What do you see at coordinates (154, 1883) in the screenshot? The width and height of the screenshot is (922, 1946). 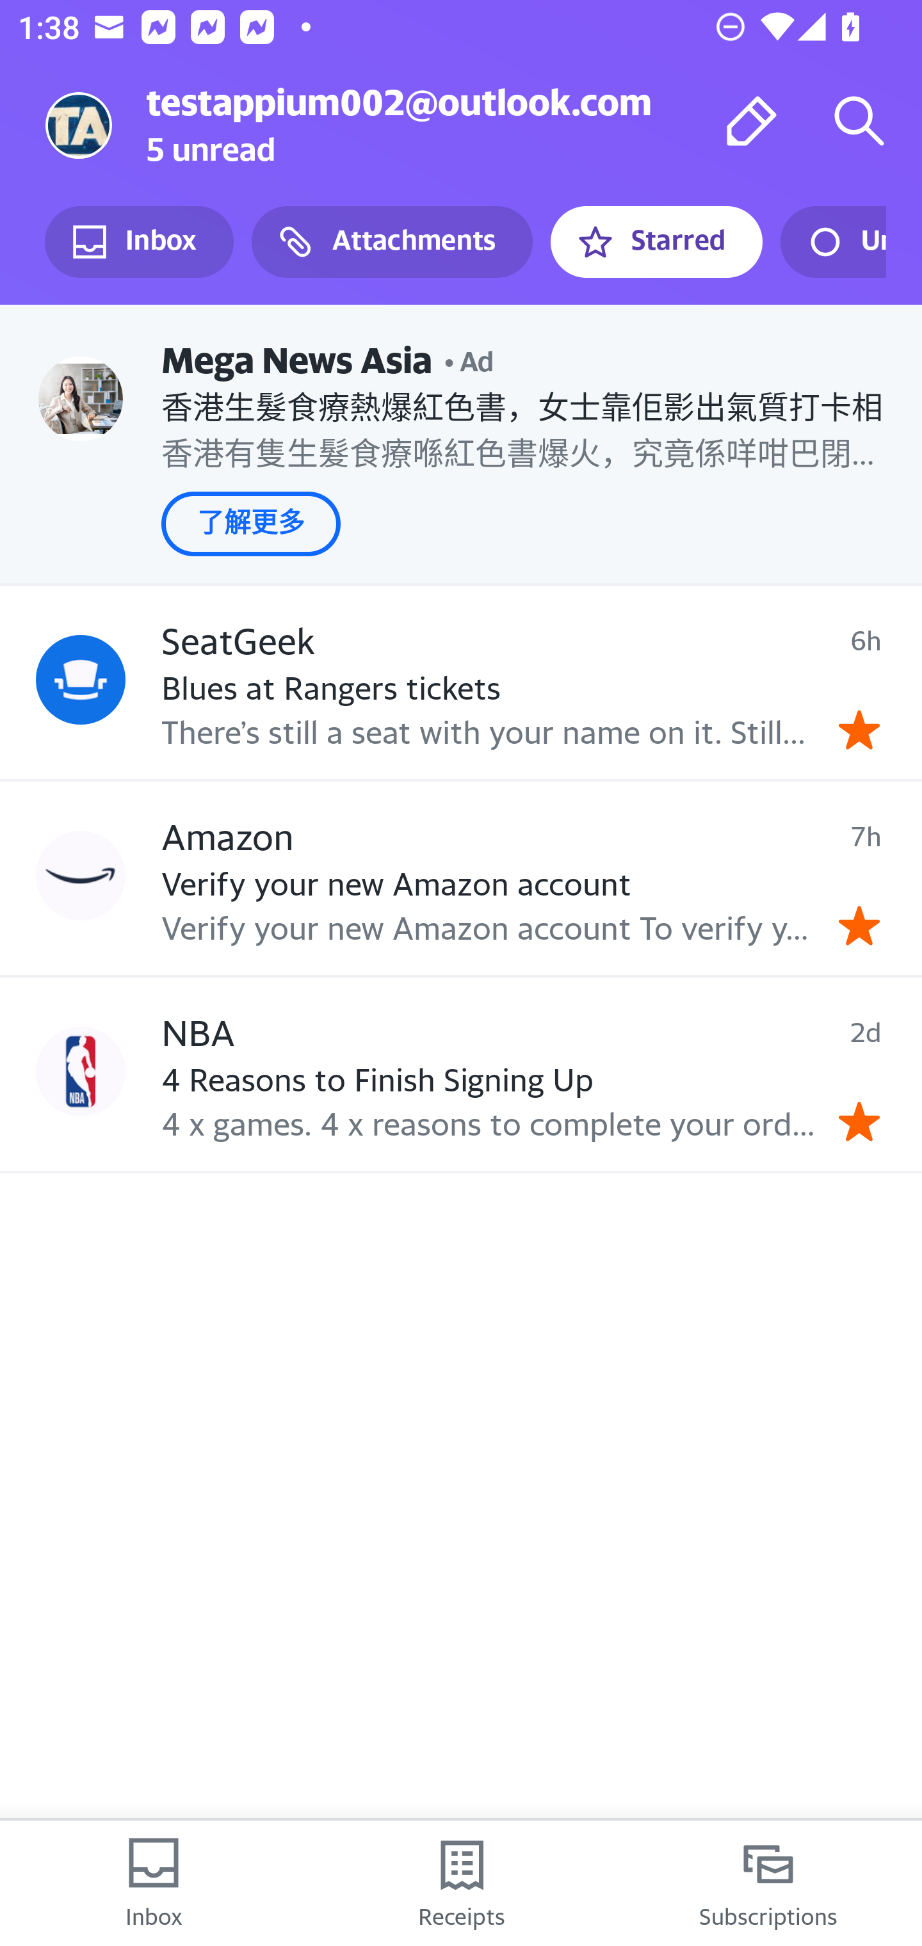 I see `Inbox` at bounding box center [154, 1883].